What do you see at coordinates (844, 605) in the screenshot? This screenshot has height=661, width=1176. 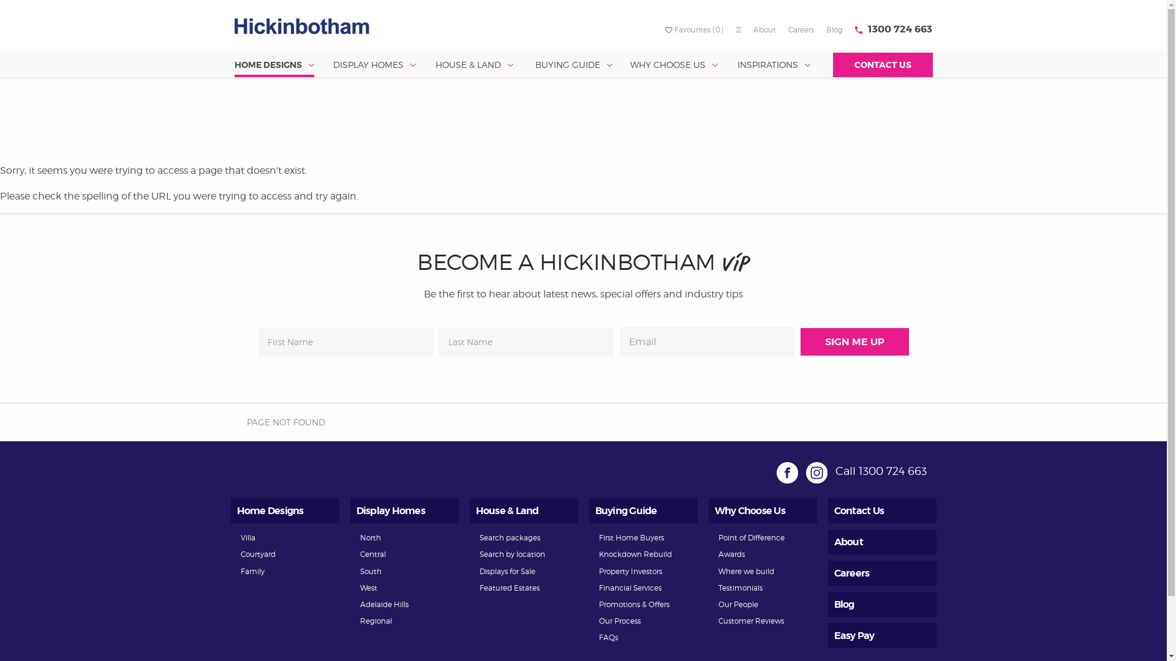 I see `Blog` at bounding box center [844, 605].